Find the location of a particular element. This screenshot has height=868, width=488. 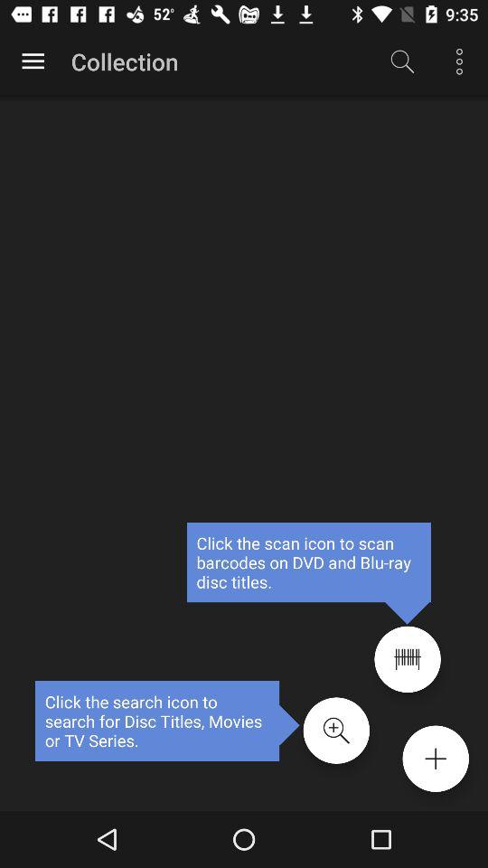

add option is located at coordinates (436, 759).